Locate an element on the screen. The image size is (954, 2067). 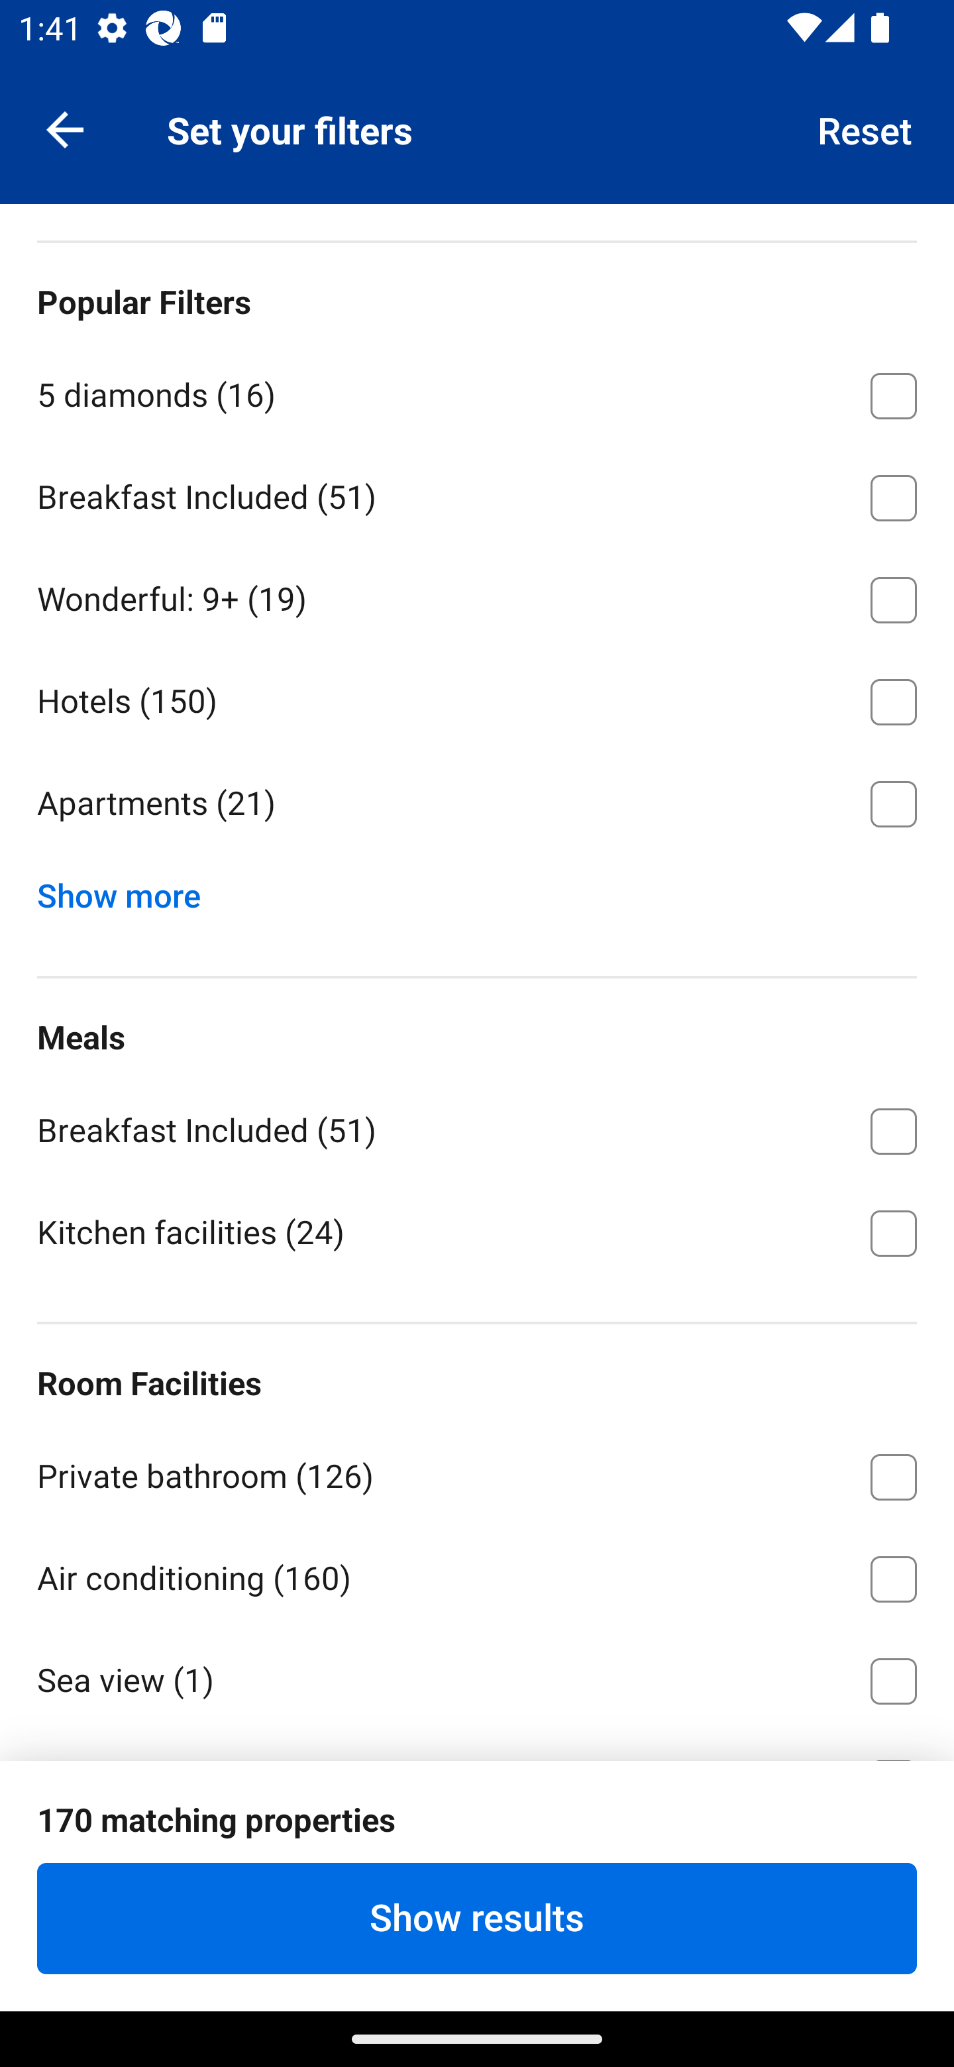
Hotels ⁦(150) is located at coordinates (477, 697).